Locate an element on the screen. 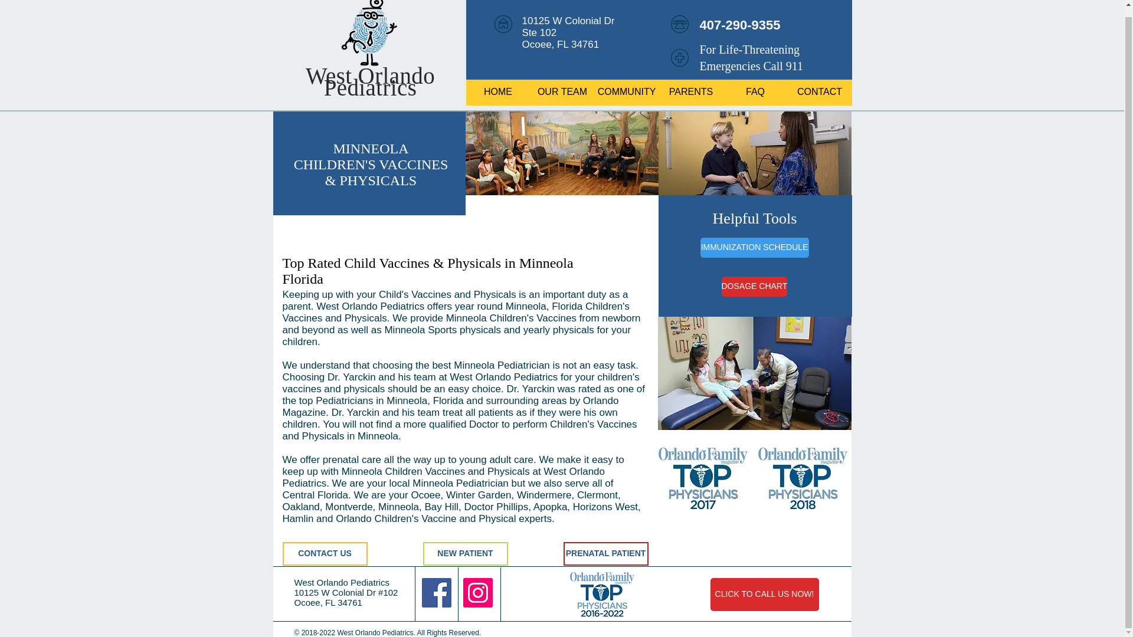 This screenshot has width=1133, height=637. CONTACT is located at coordinates (819, 91).